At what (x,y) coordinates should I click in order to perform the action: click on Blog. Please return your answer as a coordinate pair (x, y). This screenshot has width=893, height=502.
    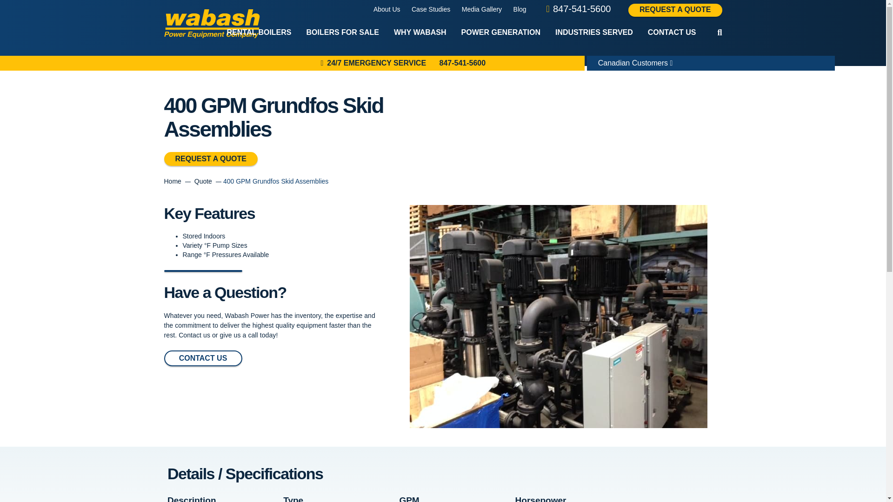
    Looking at the image, I should click on (520, 9).